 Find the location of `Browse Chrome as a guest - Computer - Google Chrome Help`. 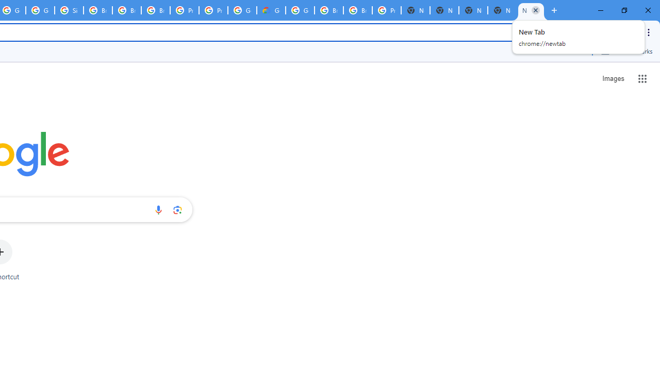

Browse Chrome as a guest - Computer - Google Chrome Help is located at coordinates (329, 10).